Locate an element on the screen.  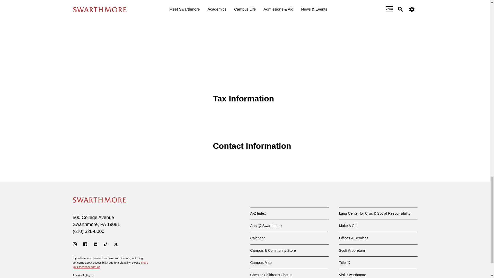
Facebook is located at coordinates (85, 244).